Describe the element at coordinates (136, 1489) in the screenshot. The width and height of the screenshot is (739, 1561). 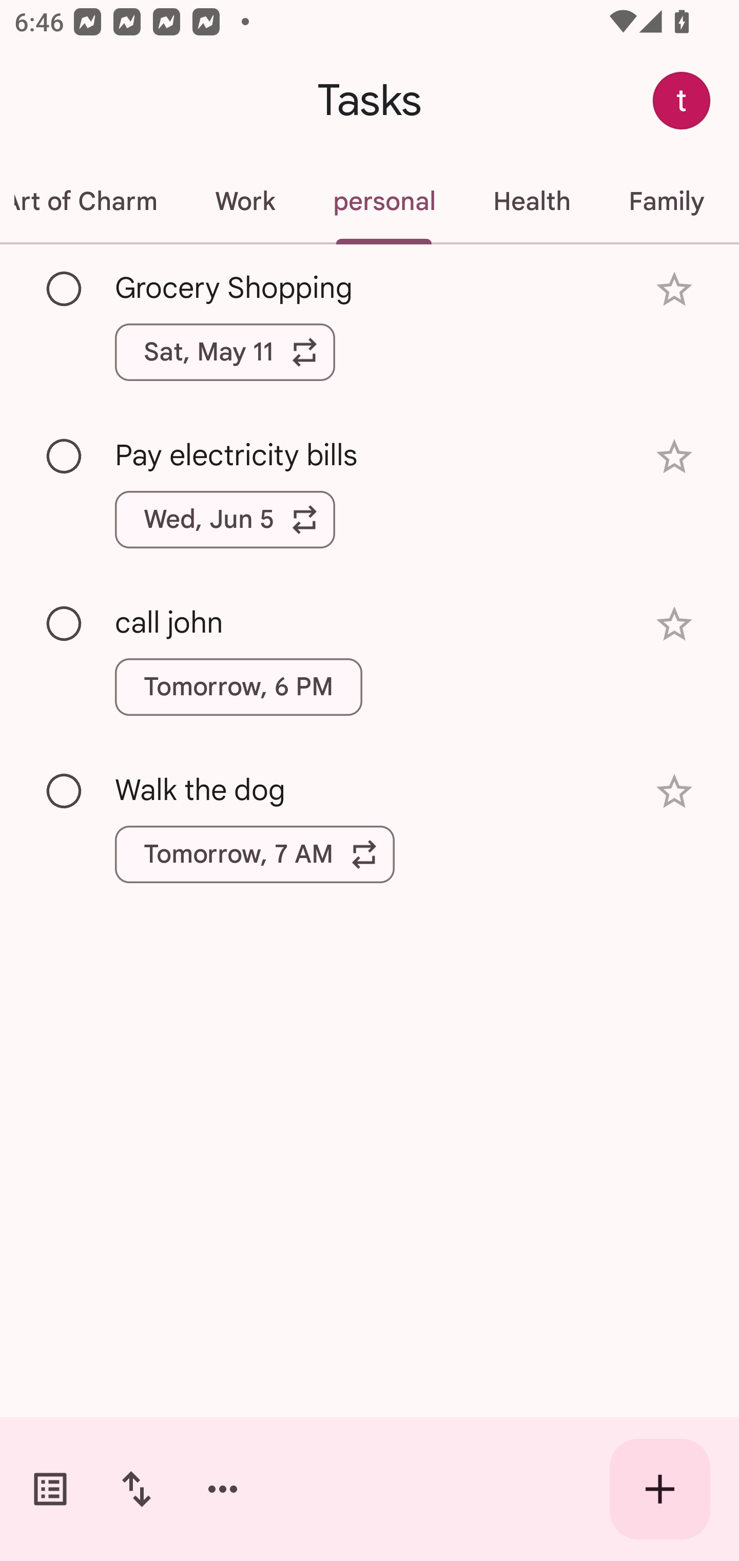
I see `Change sort order` at that location.